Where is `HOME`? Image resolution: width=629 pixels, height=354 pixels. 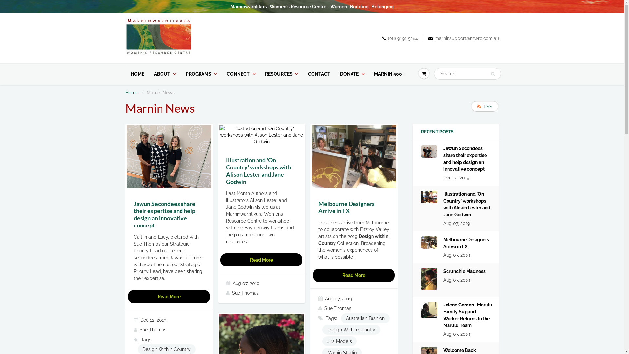
HOME is located at coordinates (138, 74).